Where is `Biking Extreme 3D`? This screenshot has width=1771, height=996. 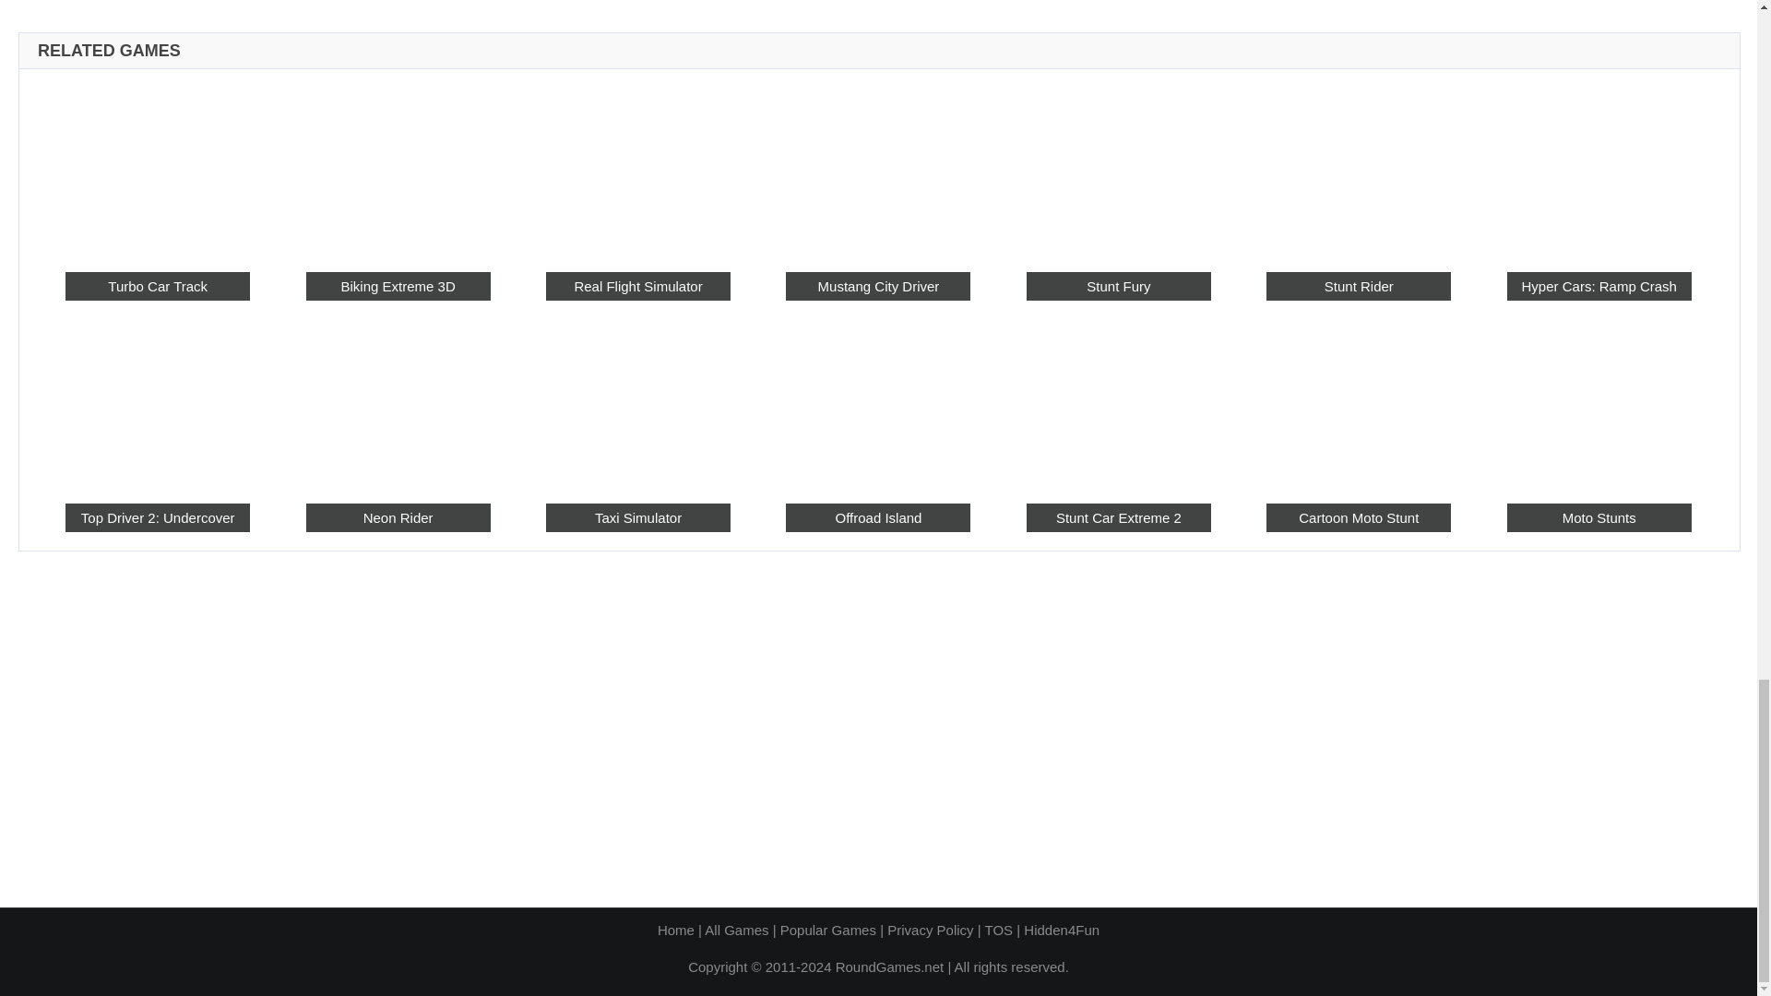
Biking Extreme 3D is located at coordinates (398, 169).